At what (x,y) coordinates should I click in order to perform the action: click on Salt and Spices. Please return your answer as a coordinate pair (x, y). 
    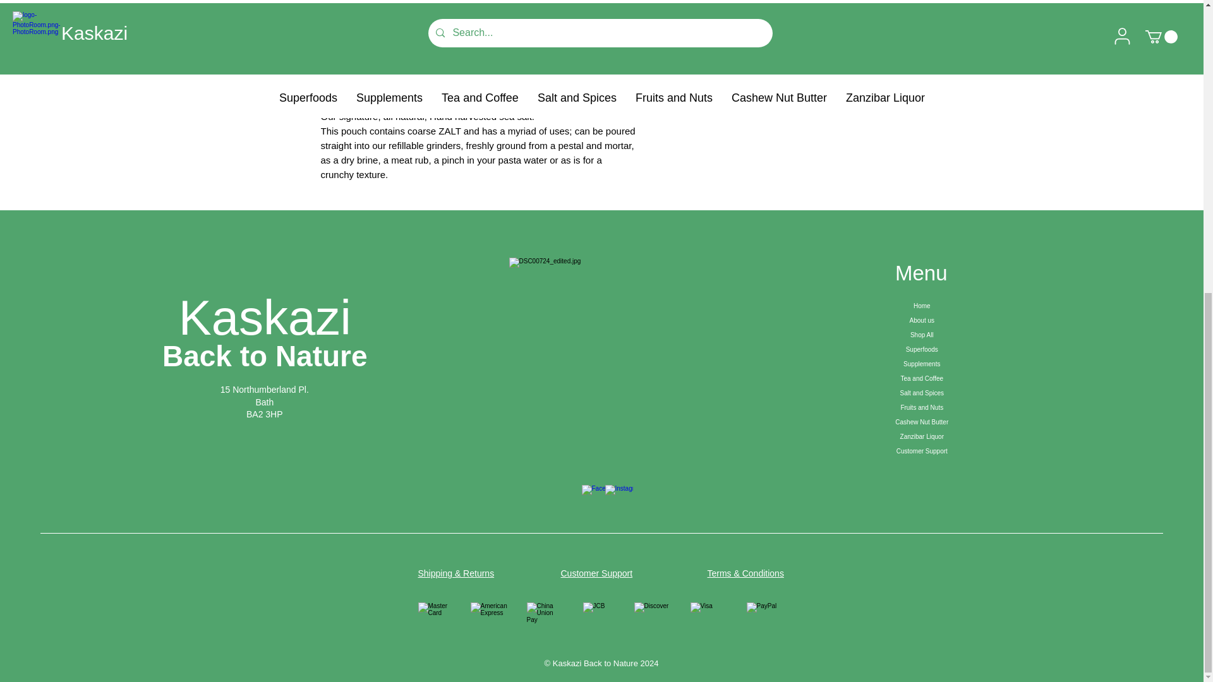
    Looking at the image, I should click on (921, 393).